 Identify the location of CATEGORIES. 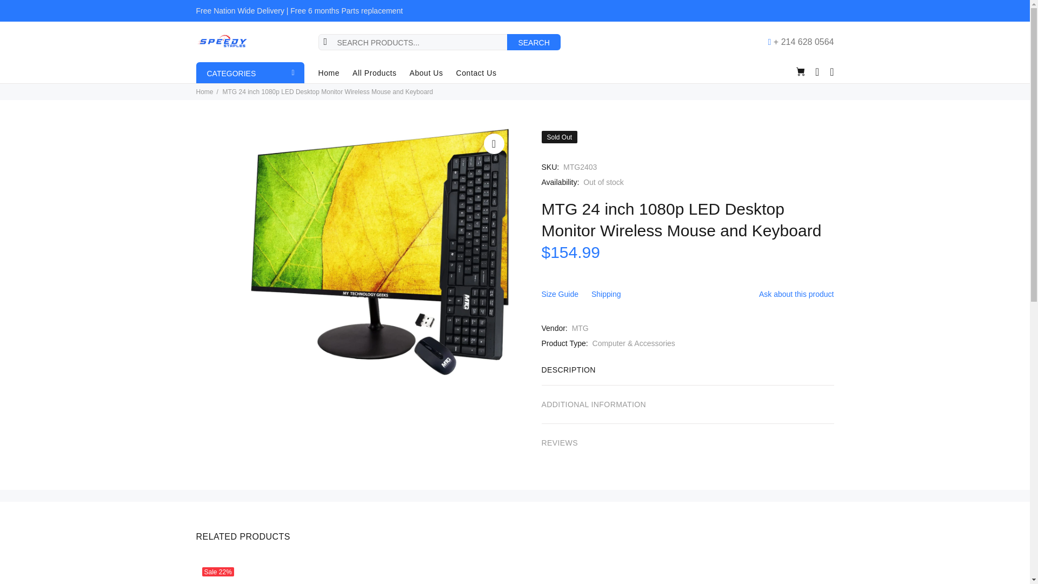
(250, 72).